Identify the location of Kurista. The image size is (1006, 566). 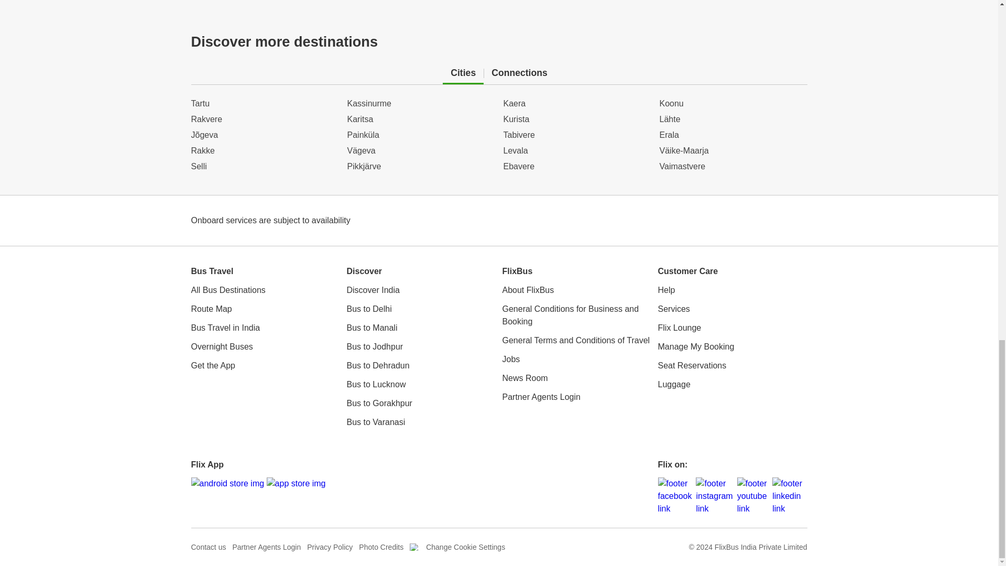
(577, 167).